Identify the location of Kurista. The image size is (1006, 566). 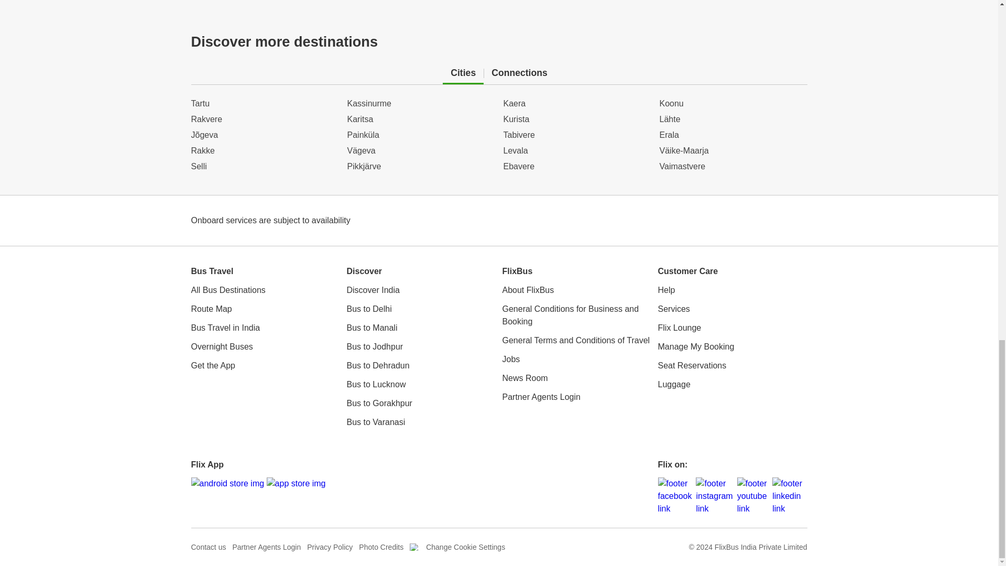
(577, 167).